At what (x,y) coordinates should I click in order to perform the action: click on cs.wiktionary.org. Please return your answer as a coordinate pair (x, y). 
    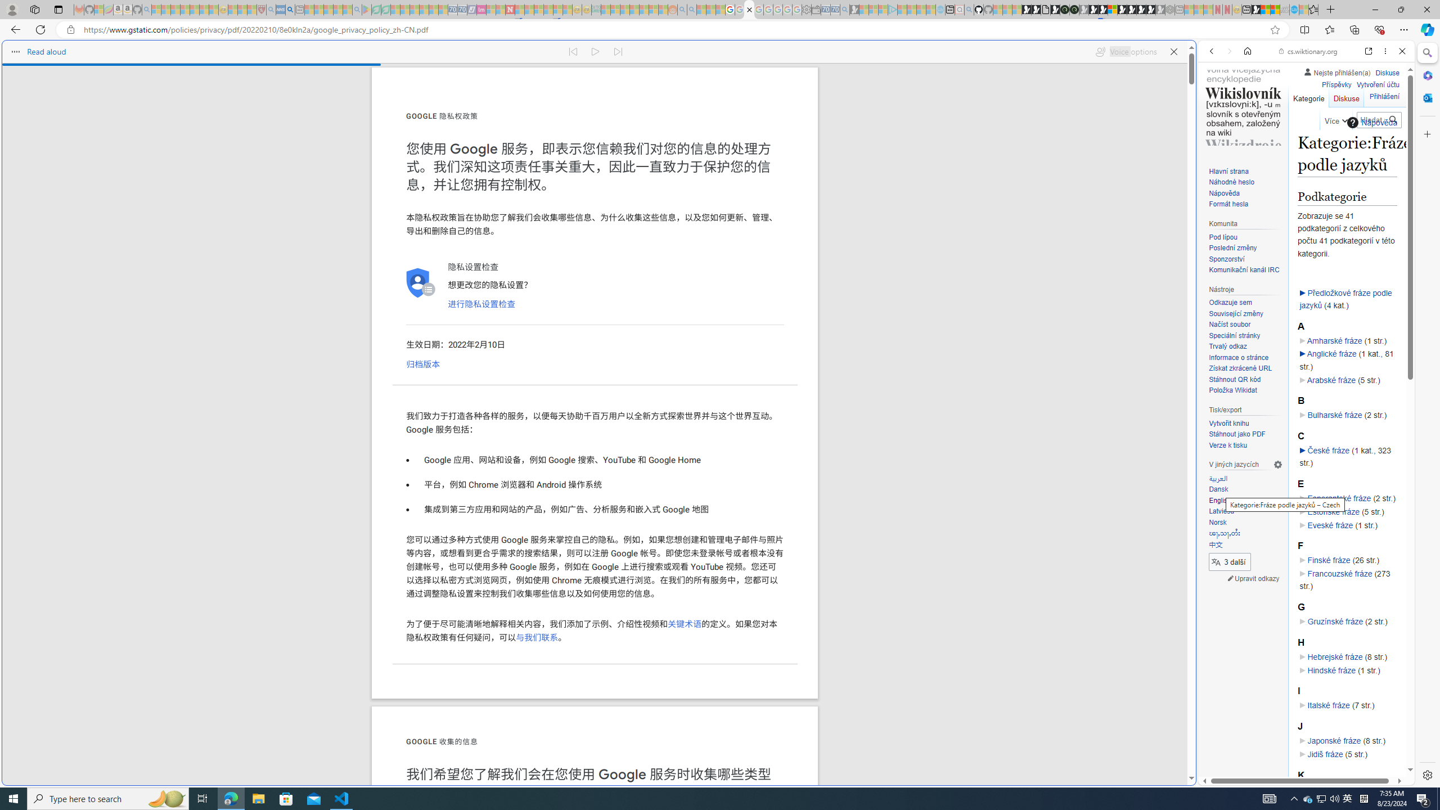
    Looking at the image, I should click on (1308, 51).